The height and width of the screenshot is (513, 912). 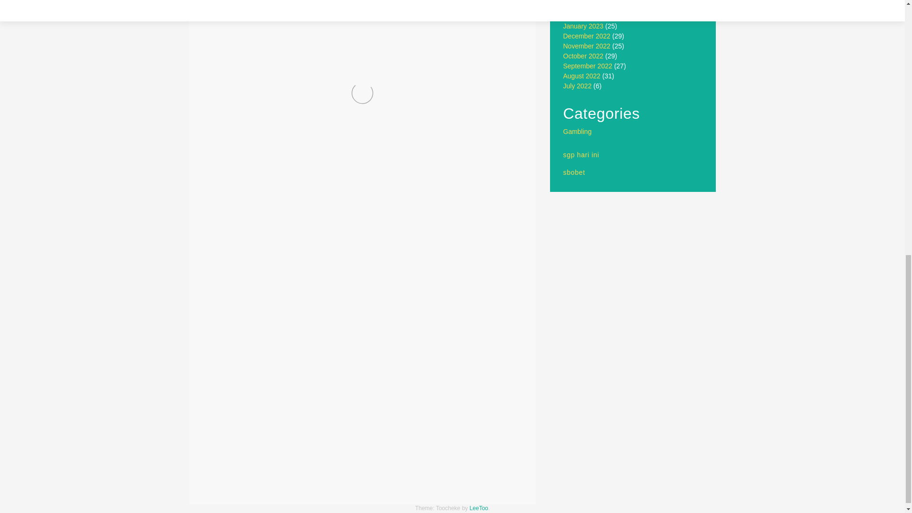 What do you see at coordinates (585, 16) in the screenshot?
I see `February 2023` at bounding box center [585, 16].